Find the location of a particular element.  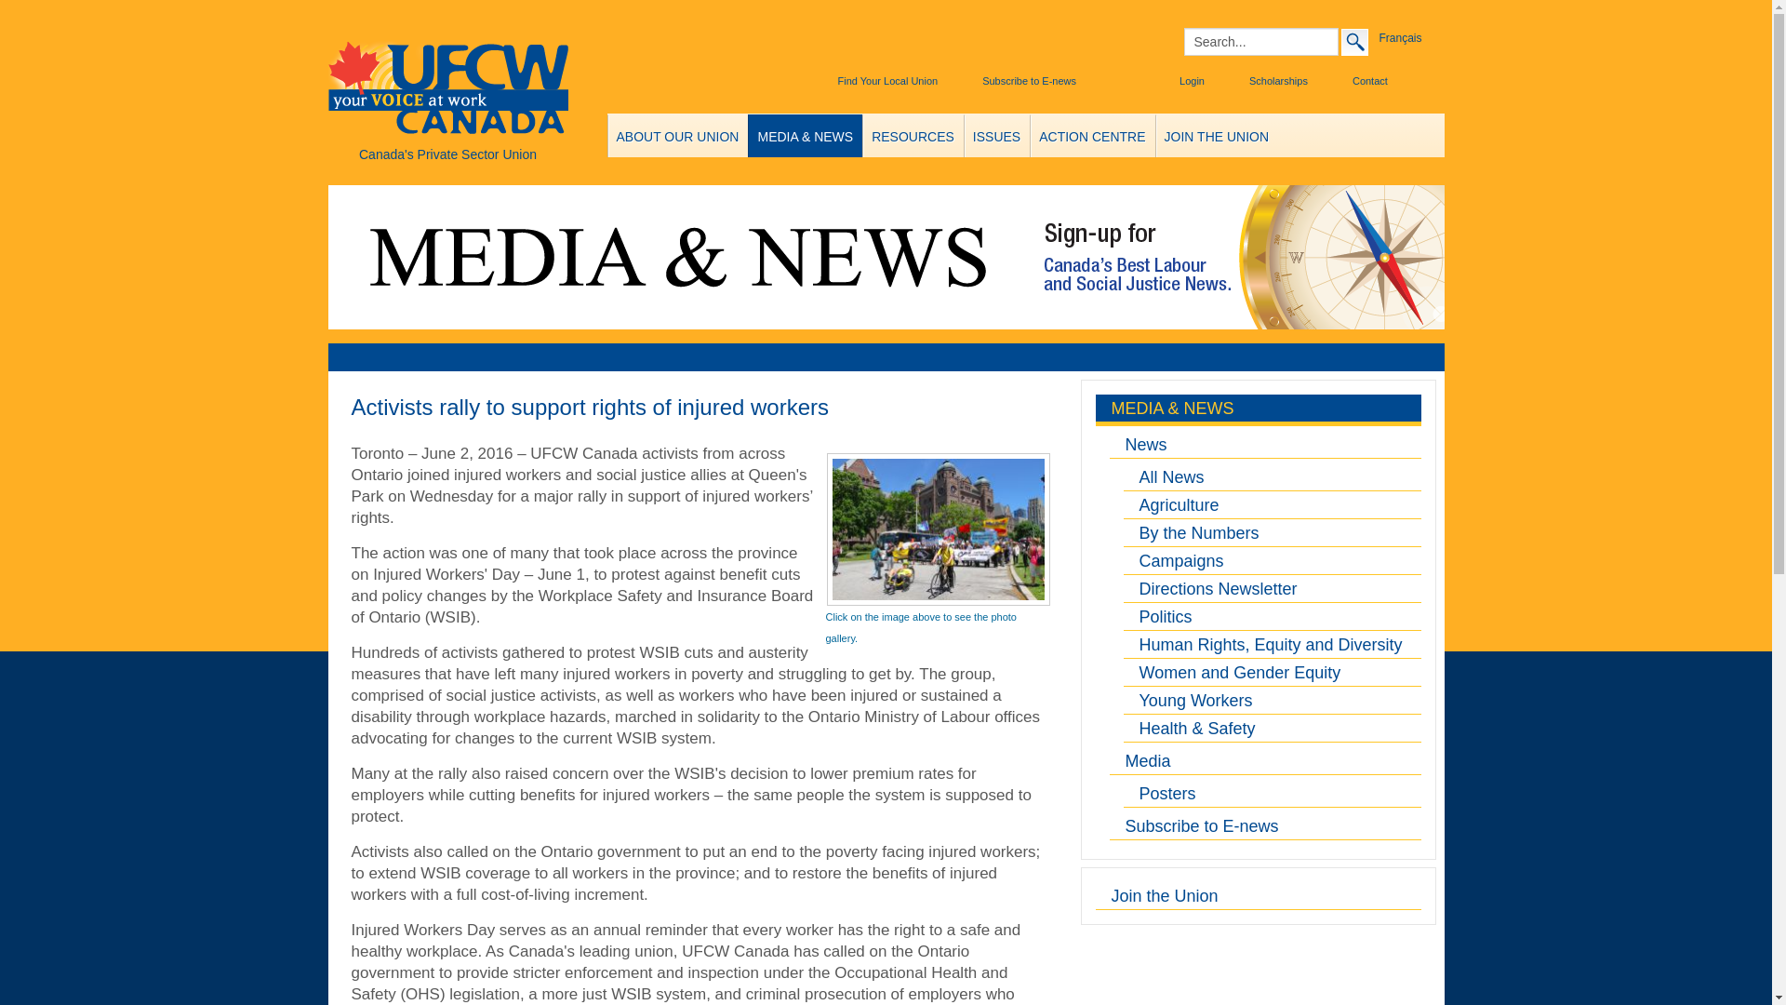

Campaigns is located at coordinates (1273, 560).